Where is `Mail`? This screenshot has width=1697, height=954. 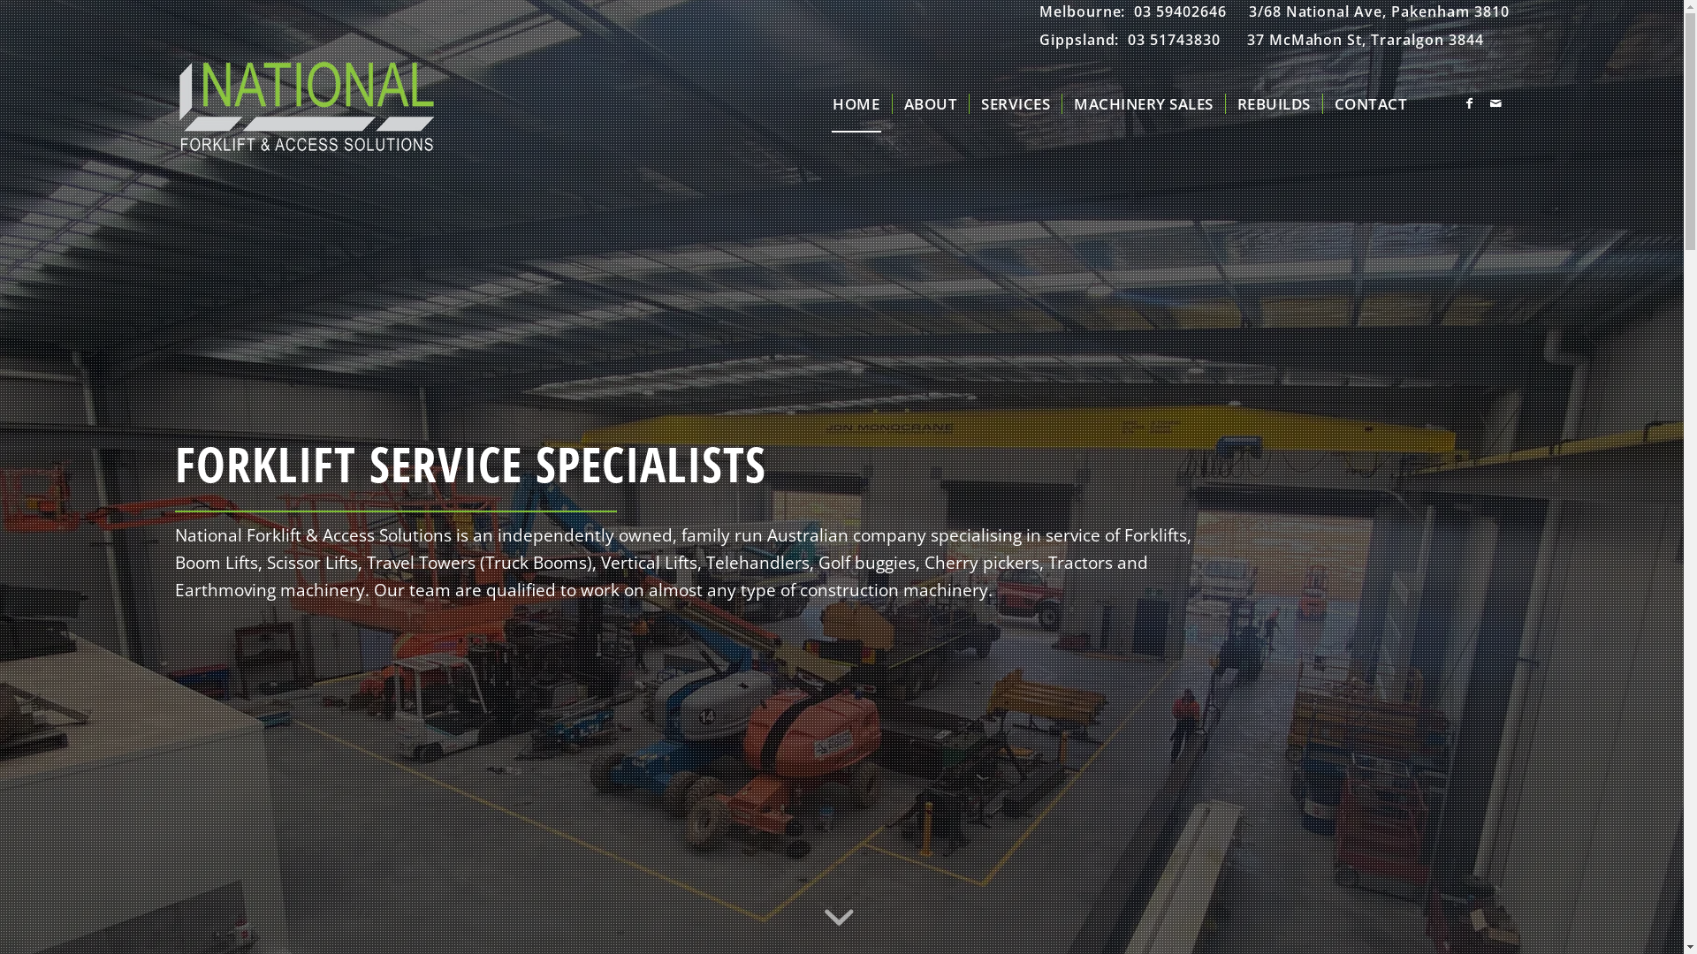 Mail is located at coordinates (1496, 103).